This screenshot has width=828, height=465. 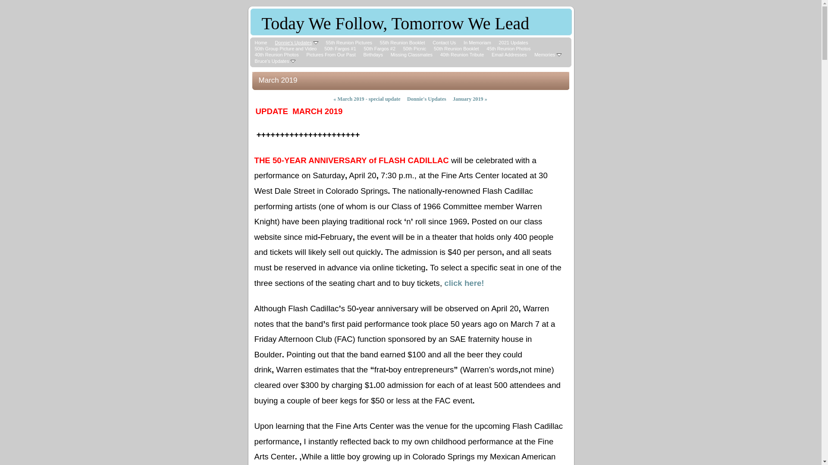 What do you see at coordinates (464, 282) in the screenshot?
I see `click here!` at bounding box center [464, 282].